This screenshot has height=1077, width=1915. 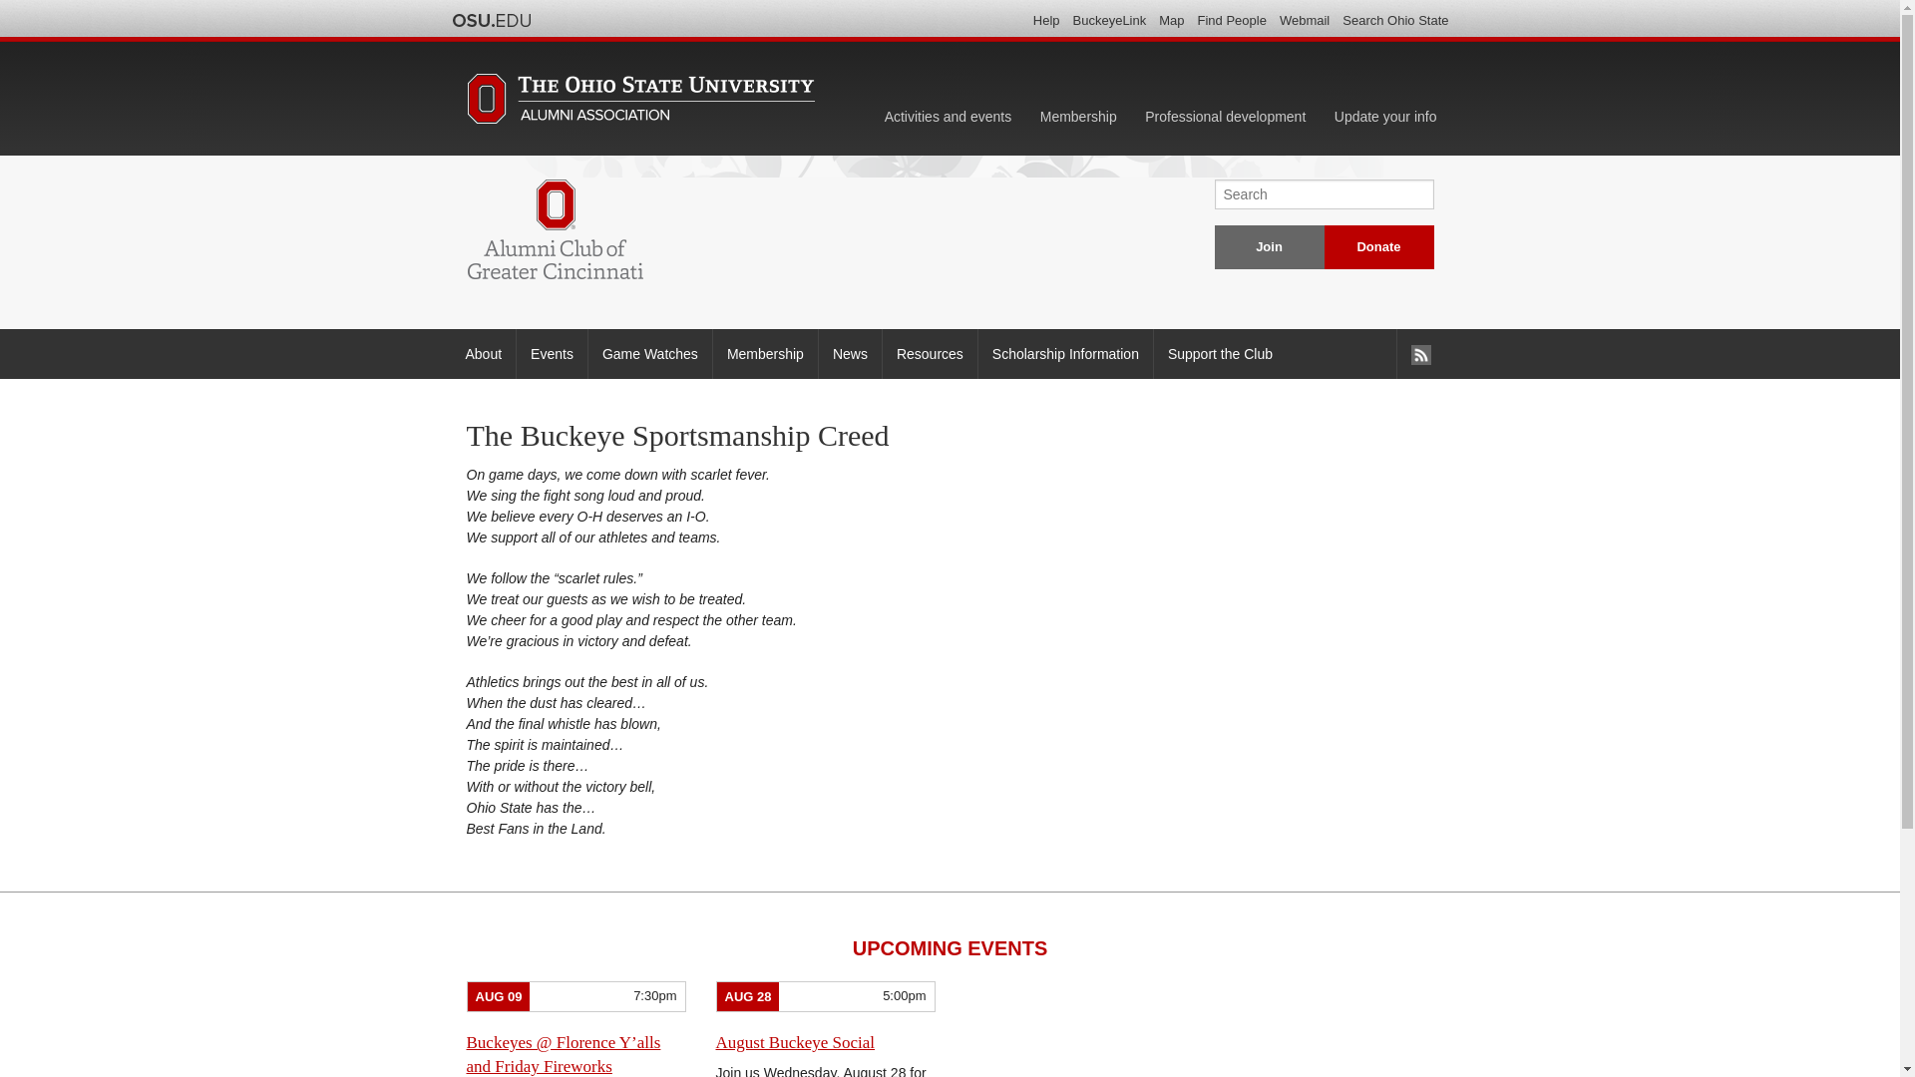 What do you see at coordinates (764, 354) in the screenshot?
I see `Membership` at bounding box center [764, 354].